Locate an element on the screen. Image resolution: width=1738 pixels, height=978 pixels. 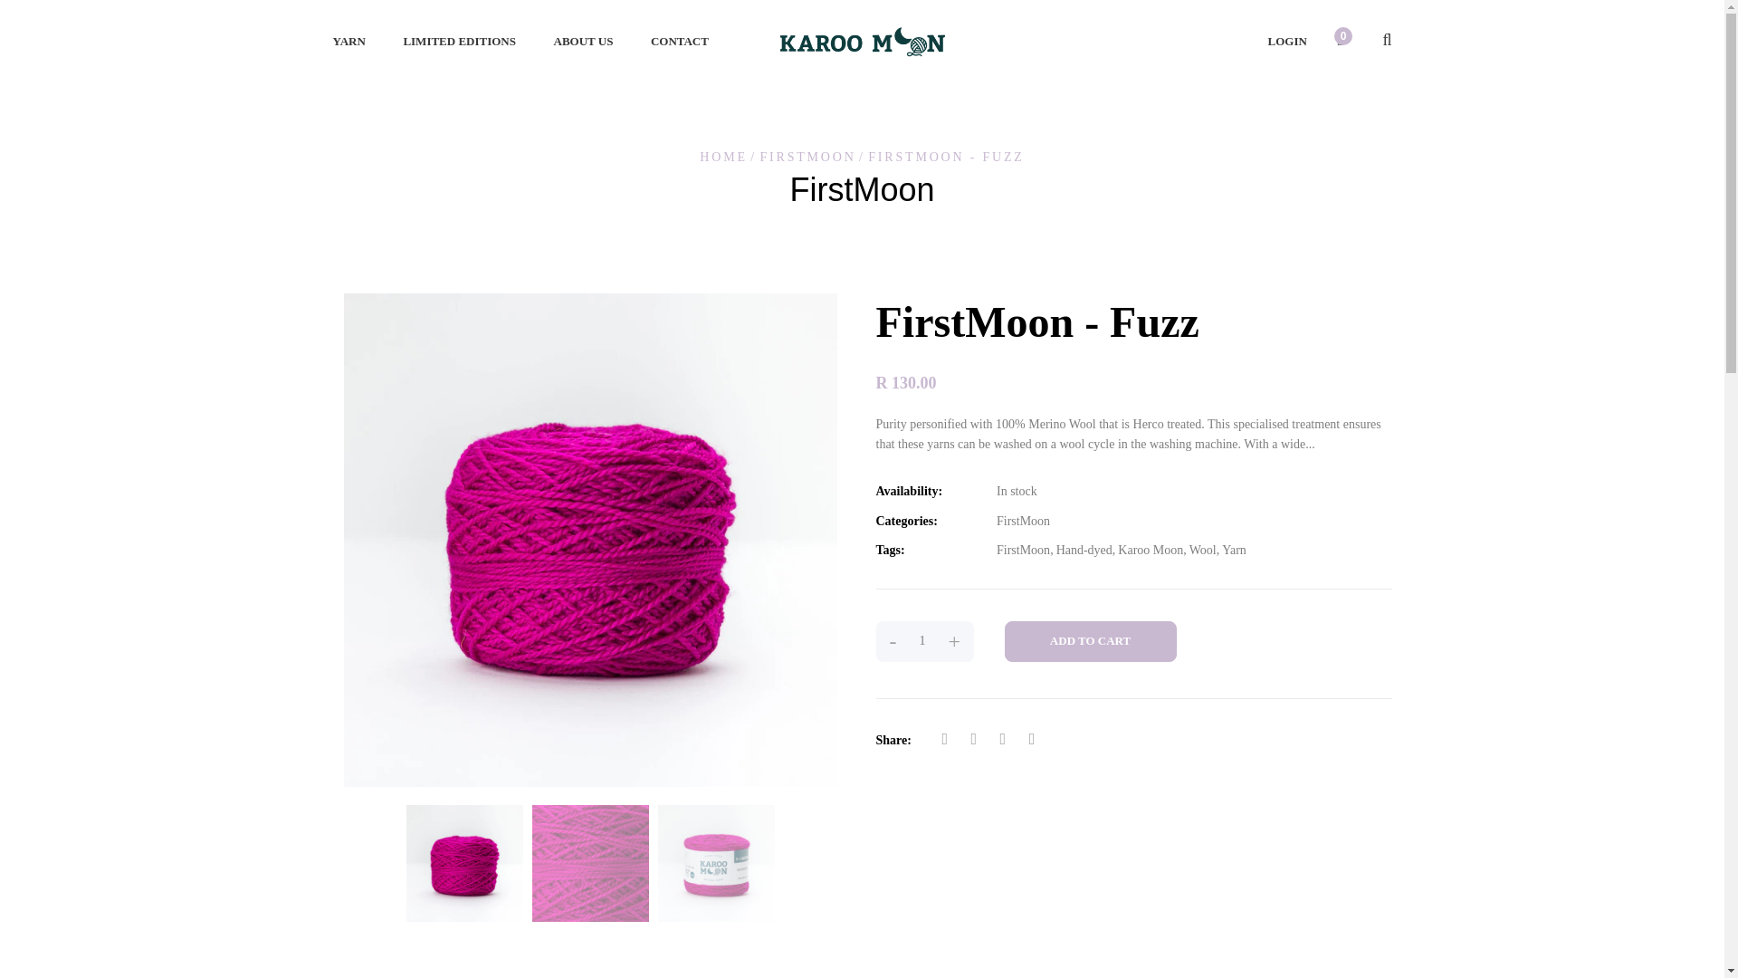
FirstMoon is located at coordinates (1023, 551).